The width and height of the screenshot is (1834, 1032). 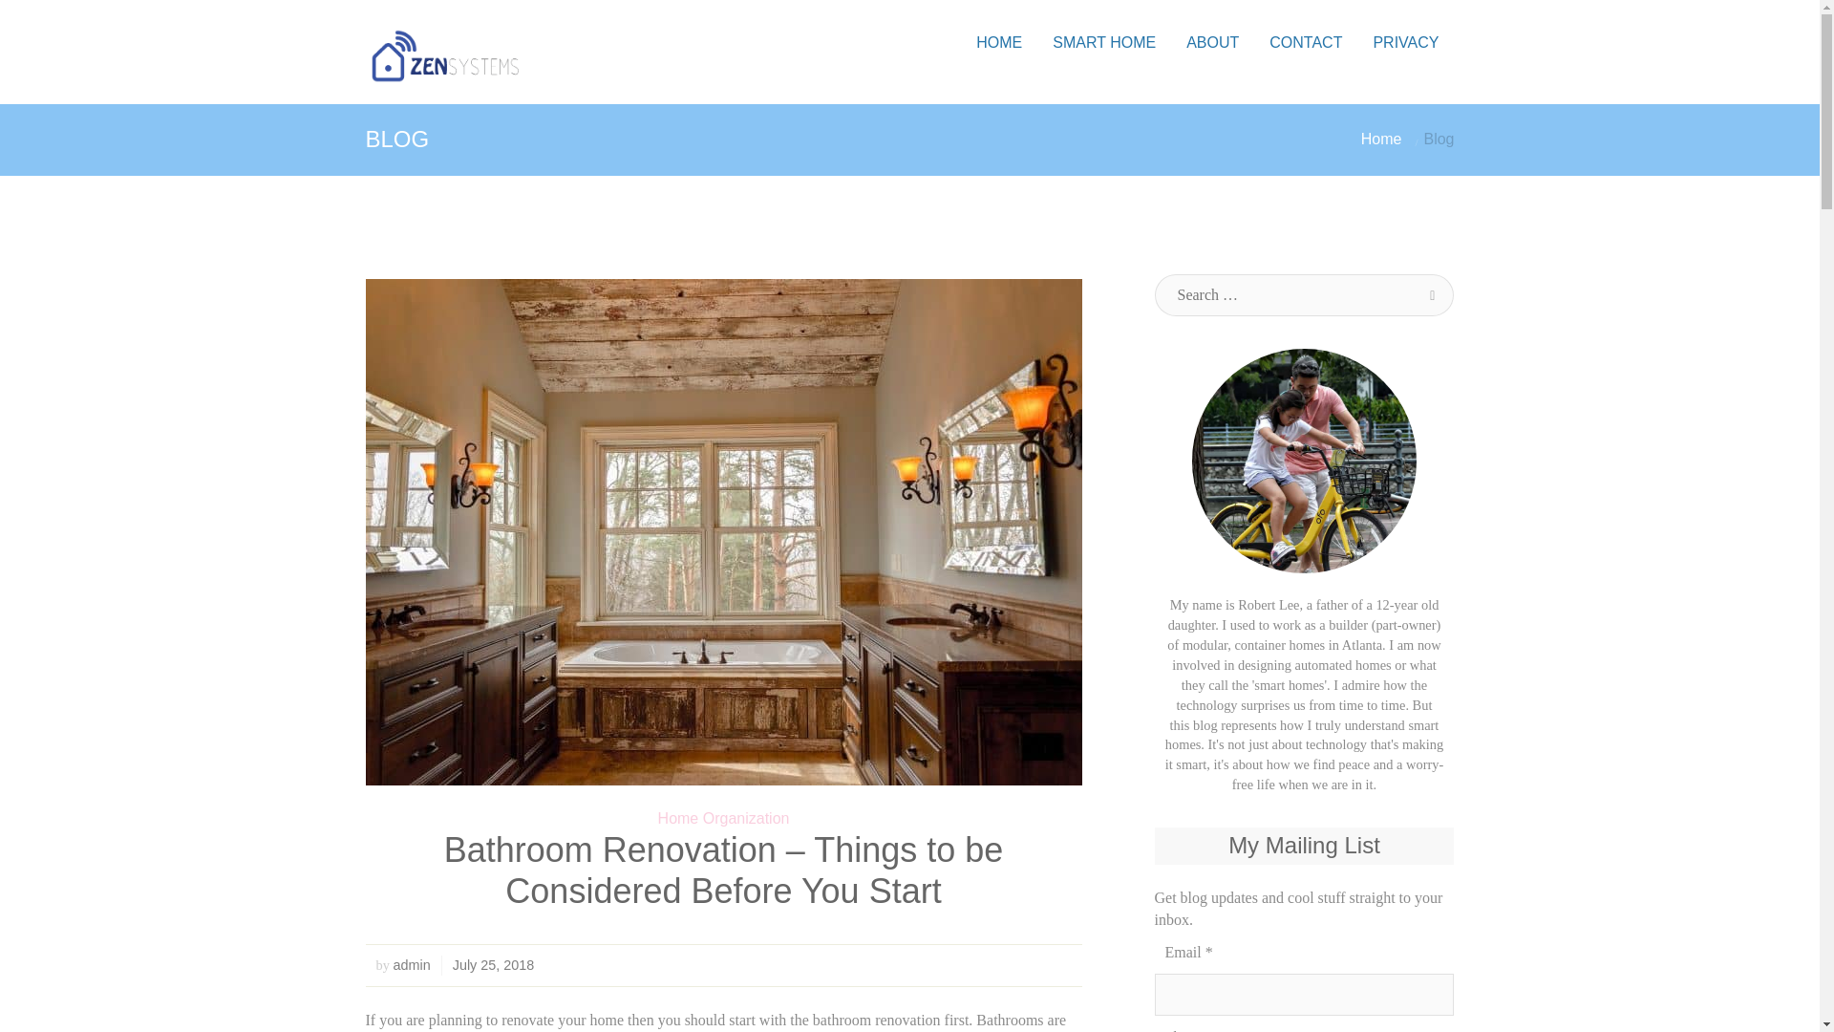 What do you see at coordinates (1381, 140) in the screenshot?
I see `Home` at bounding box center [1381, 140].